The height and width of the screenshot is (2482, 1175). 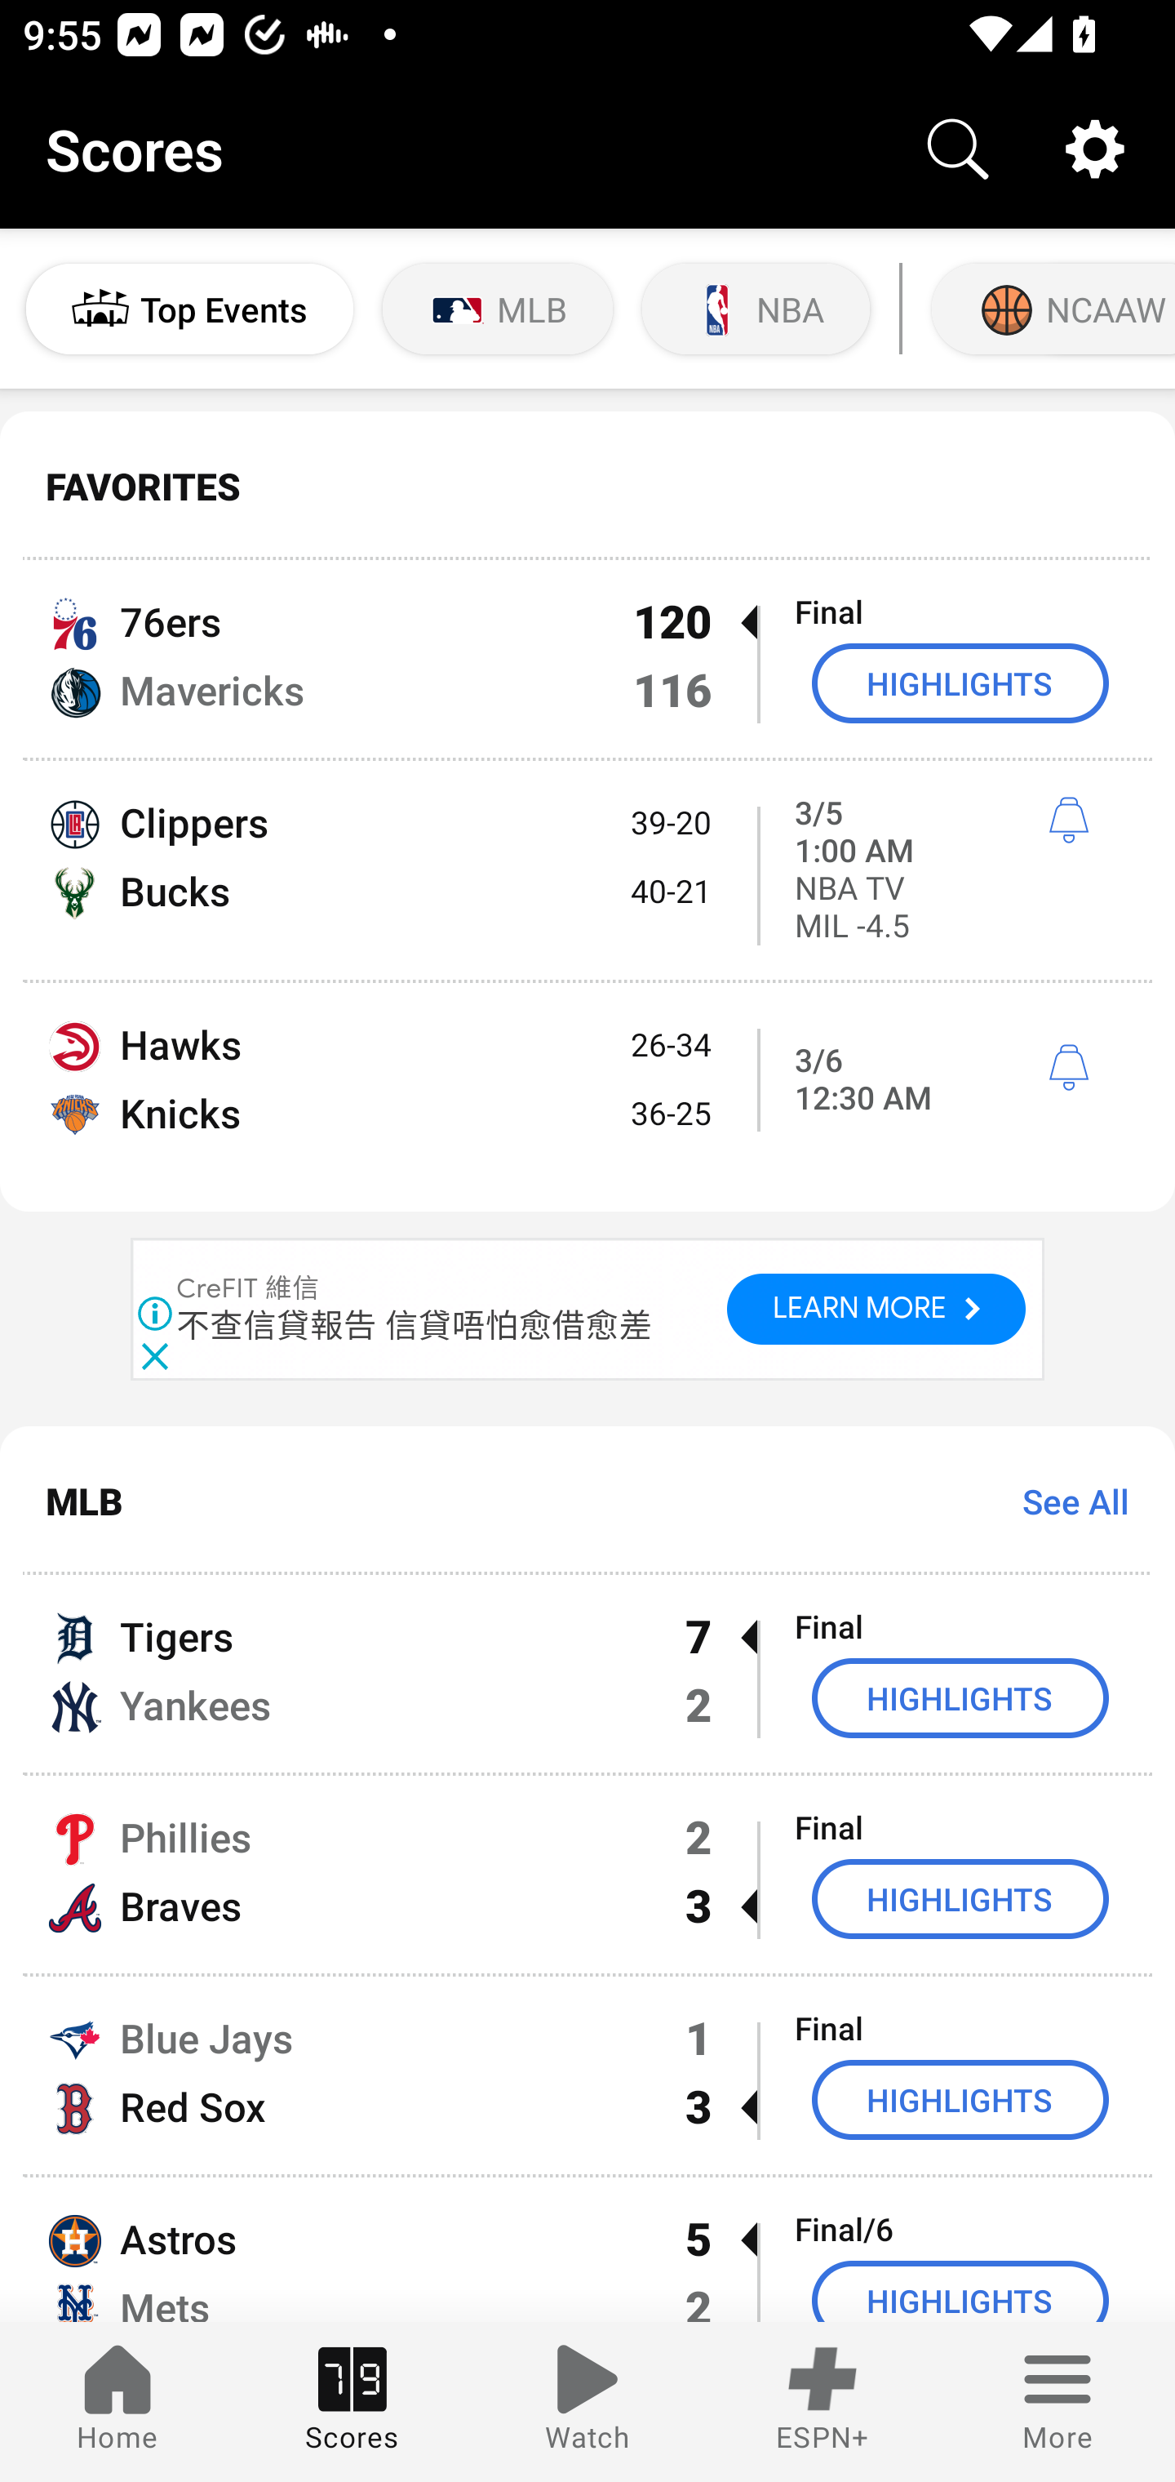 I want to click on 76ers 120  Final Mavericks 116 HIGHLIGHTS, so click(x=587, y=659).